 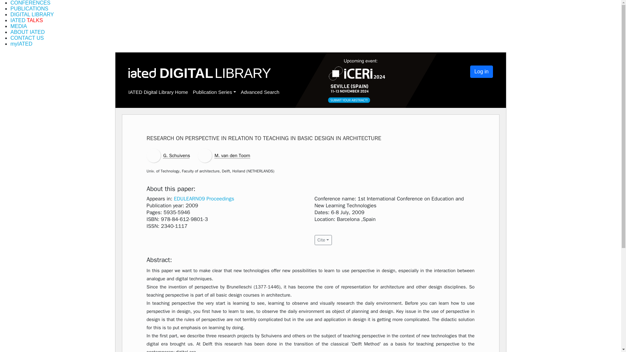 I want to click on Cite, so click(x=323, y=240).